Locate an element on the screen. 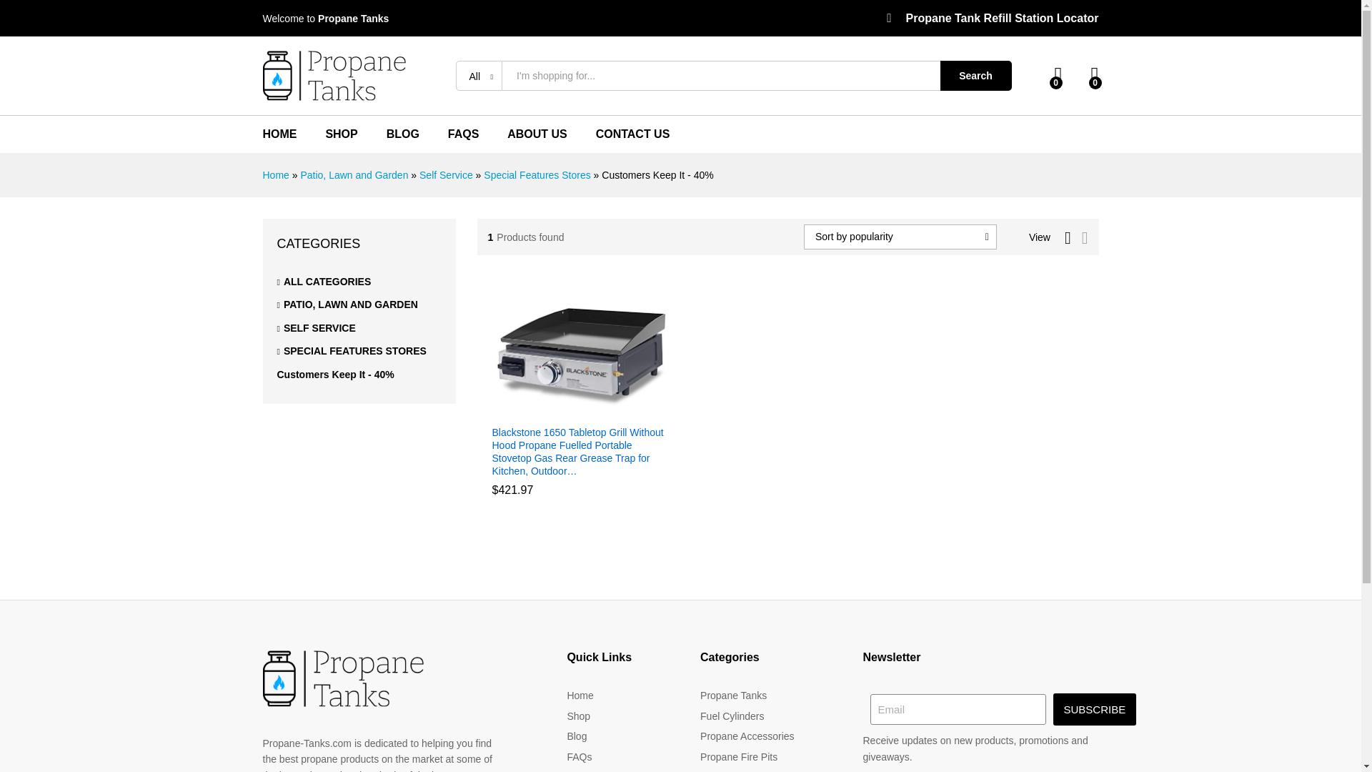 The height and width of the screenshot is (772, 1372). Home is located at coordinates (276, 174).